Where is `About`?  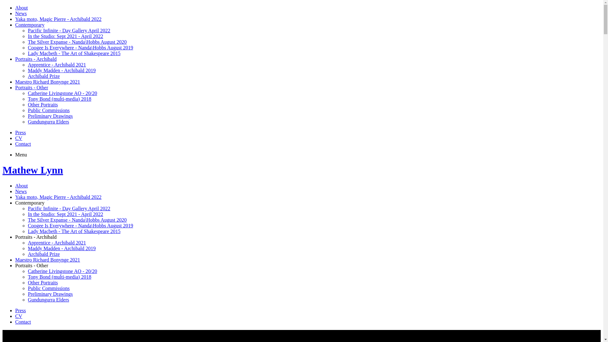 About is located at coordinates (22, 186).